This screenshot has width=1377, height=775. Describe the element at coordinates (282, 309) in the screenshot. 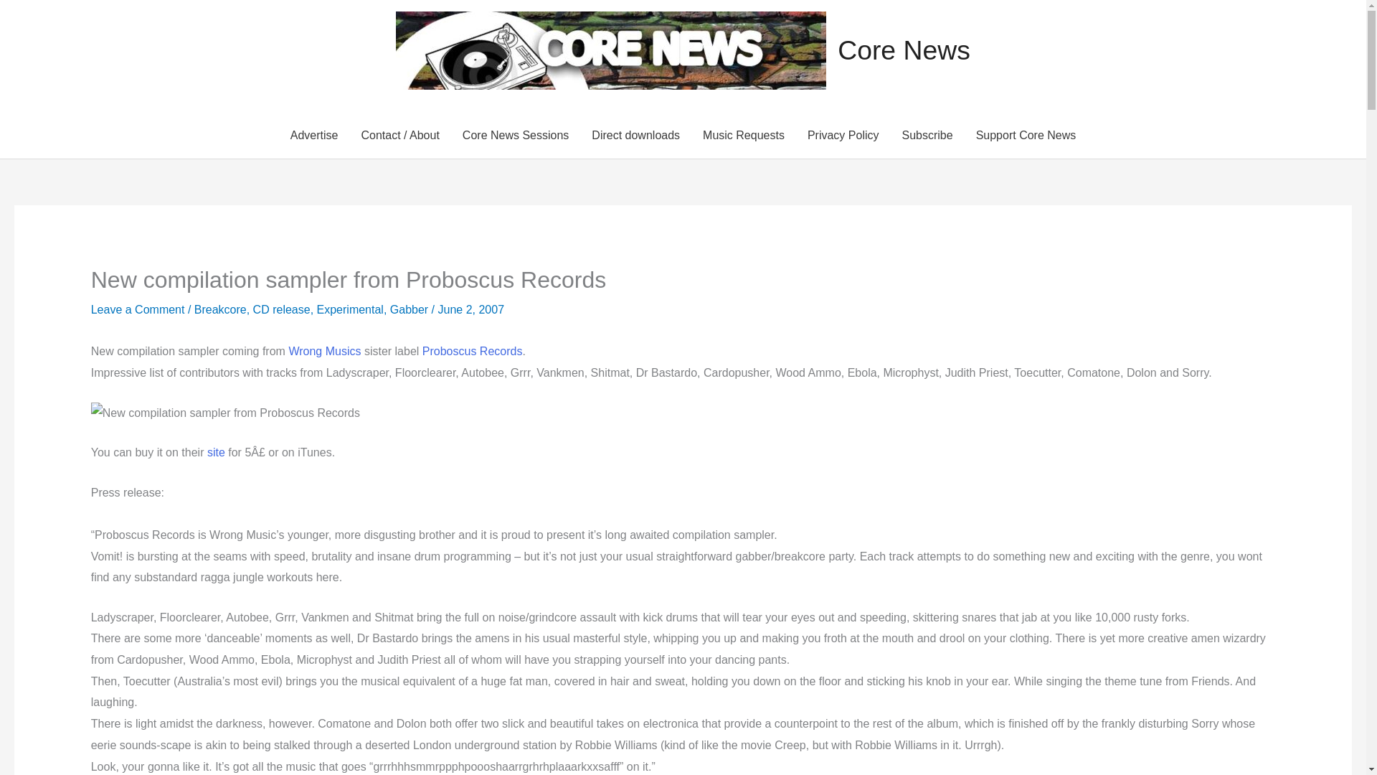

I see `CD release` at that location.